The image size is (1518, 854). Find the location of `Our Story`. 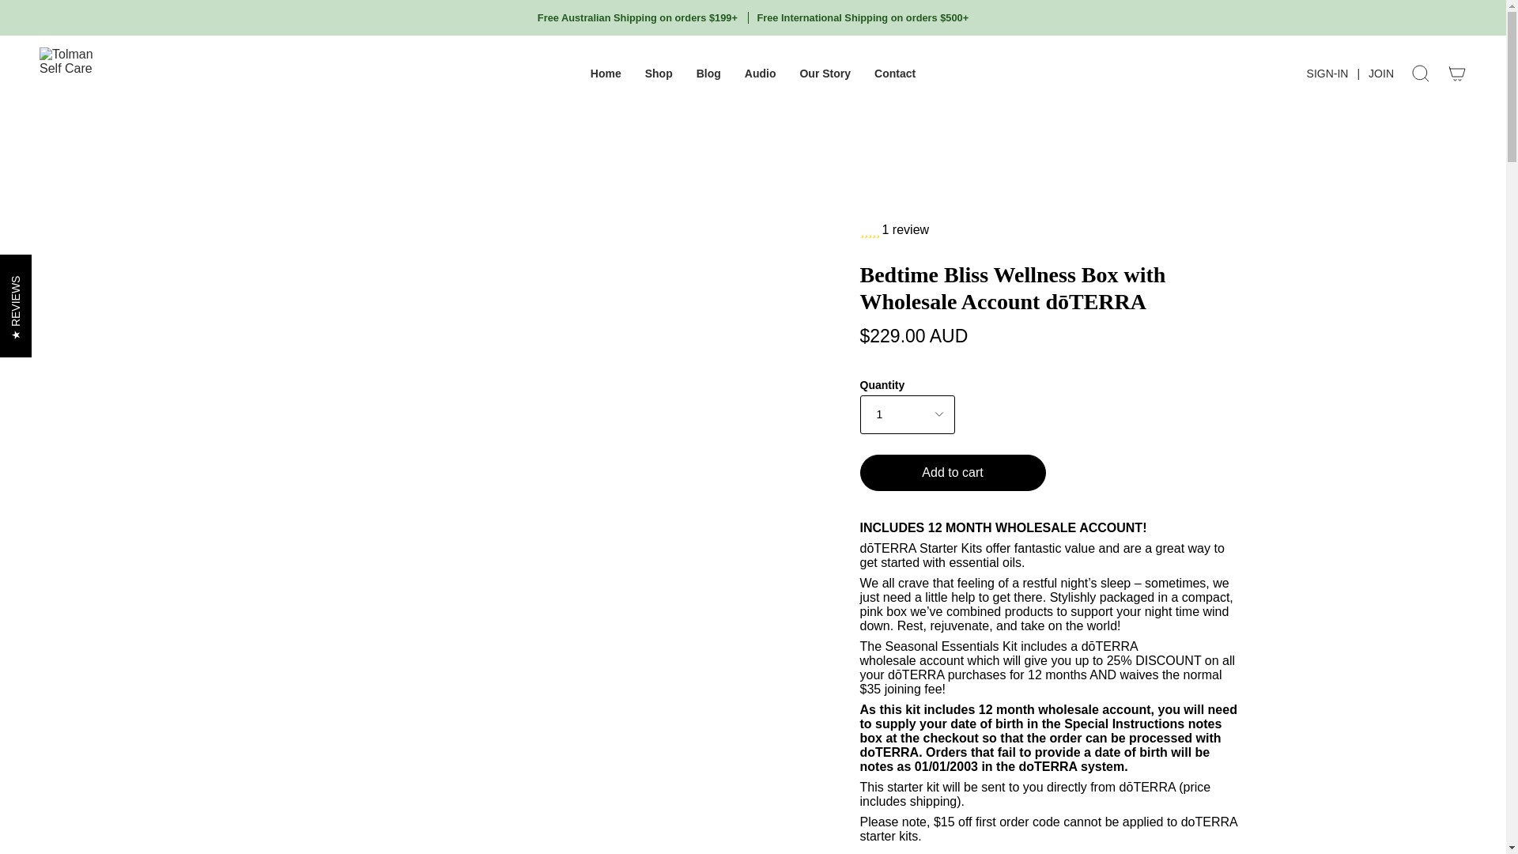

Our Story is located at coordinates (825, 74).